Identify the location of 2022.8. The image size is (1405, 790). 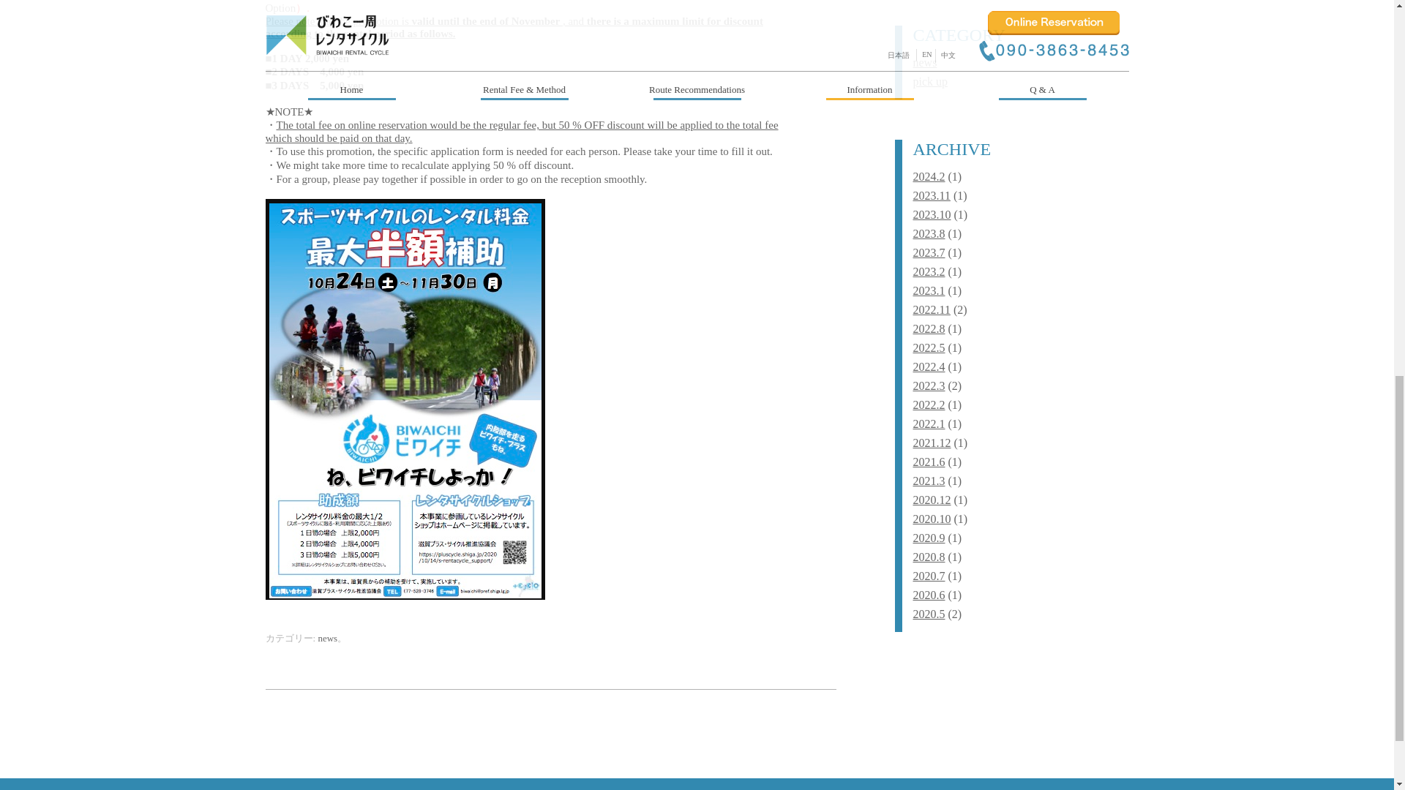
(929, 328).